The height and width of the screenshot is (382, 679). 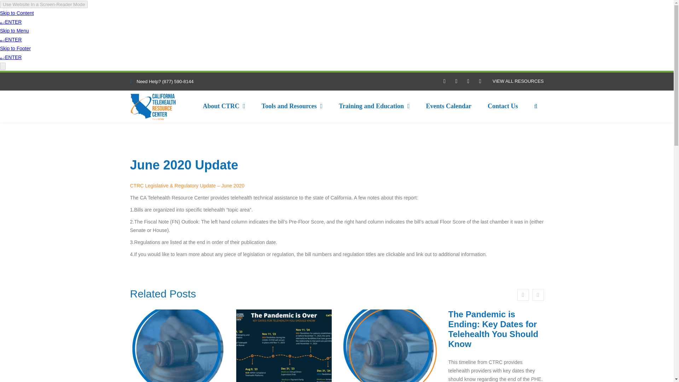 I want to click on About CTRC, so click(x=224, y=106).